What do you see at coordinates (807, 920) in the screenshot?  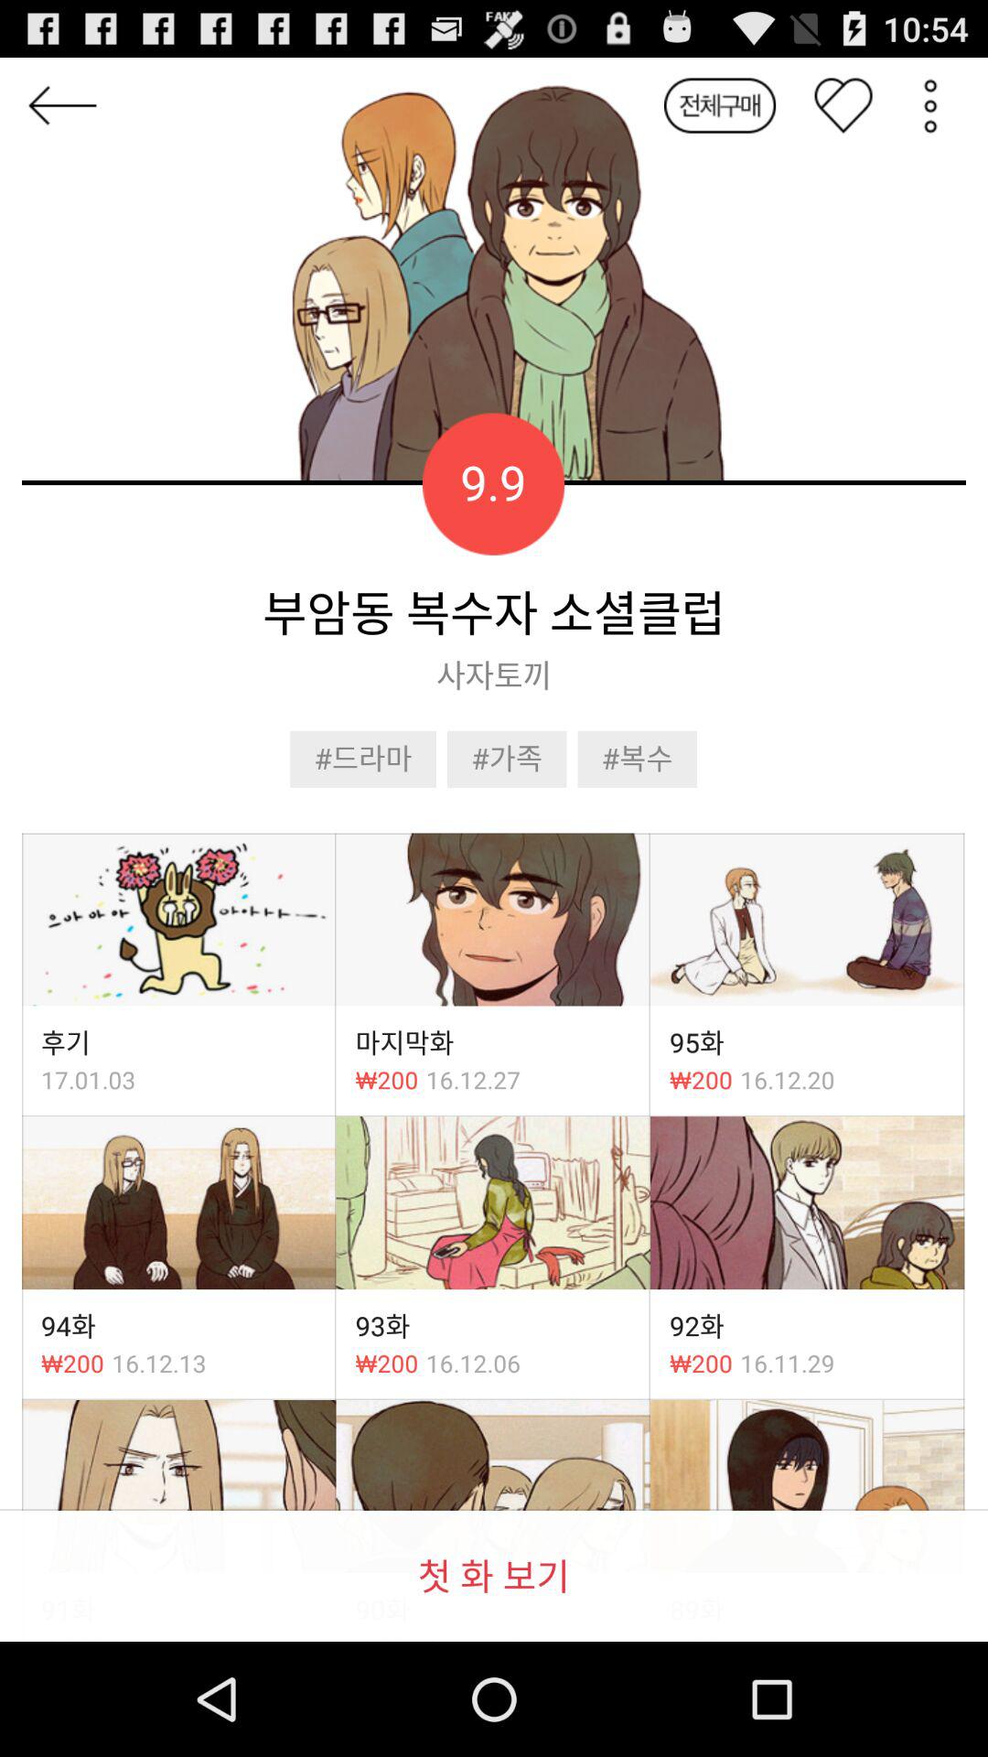 I see `go to third image in first row` at bounding box center [807, 920].